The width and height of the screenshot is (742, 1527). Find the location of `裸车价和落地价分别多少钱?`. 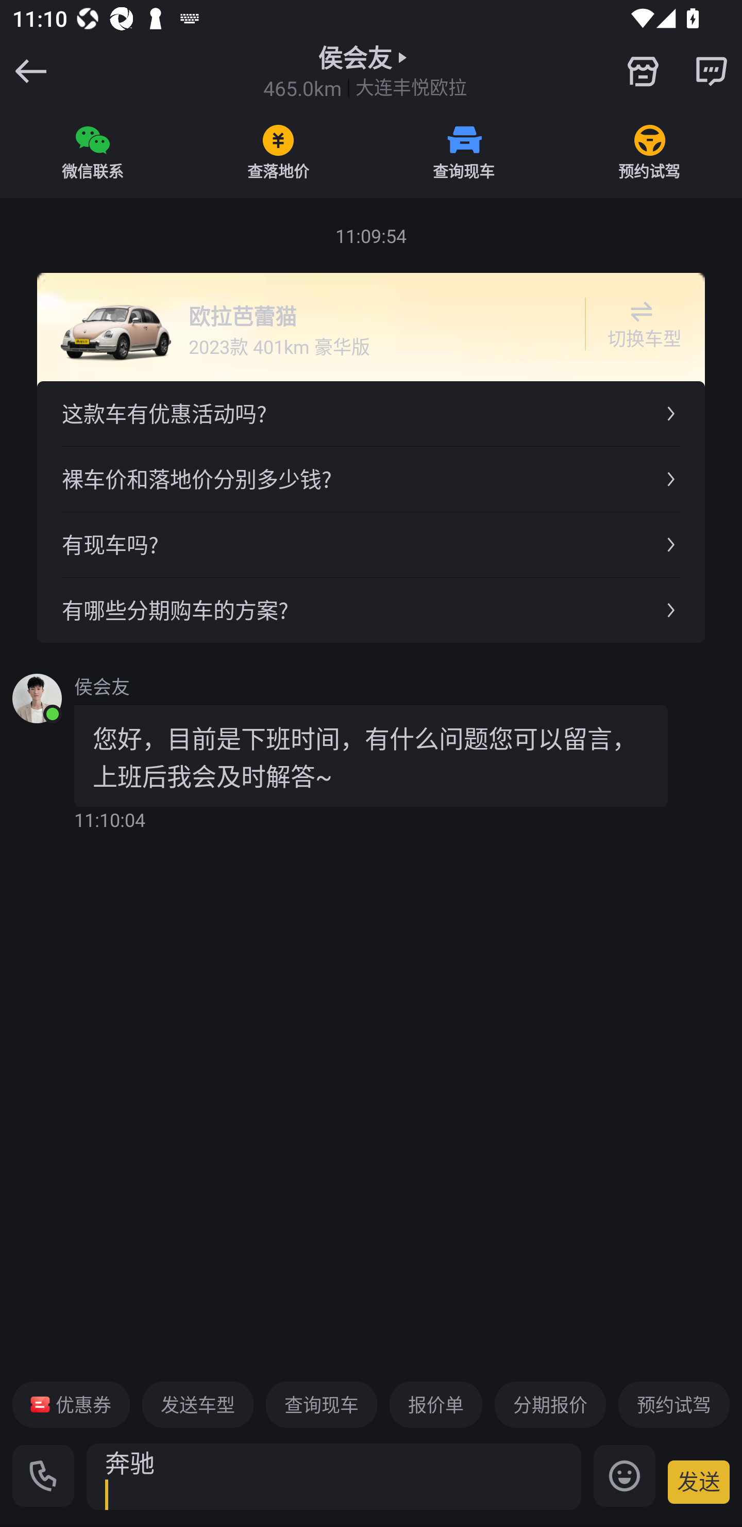

裸车价和落地价分别多少钱? is located at coordinates (371, 479).